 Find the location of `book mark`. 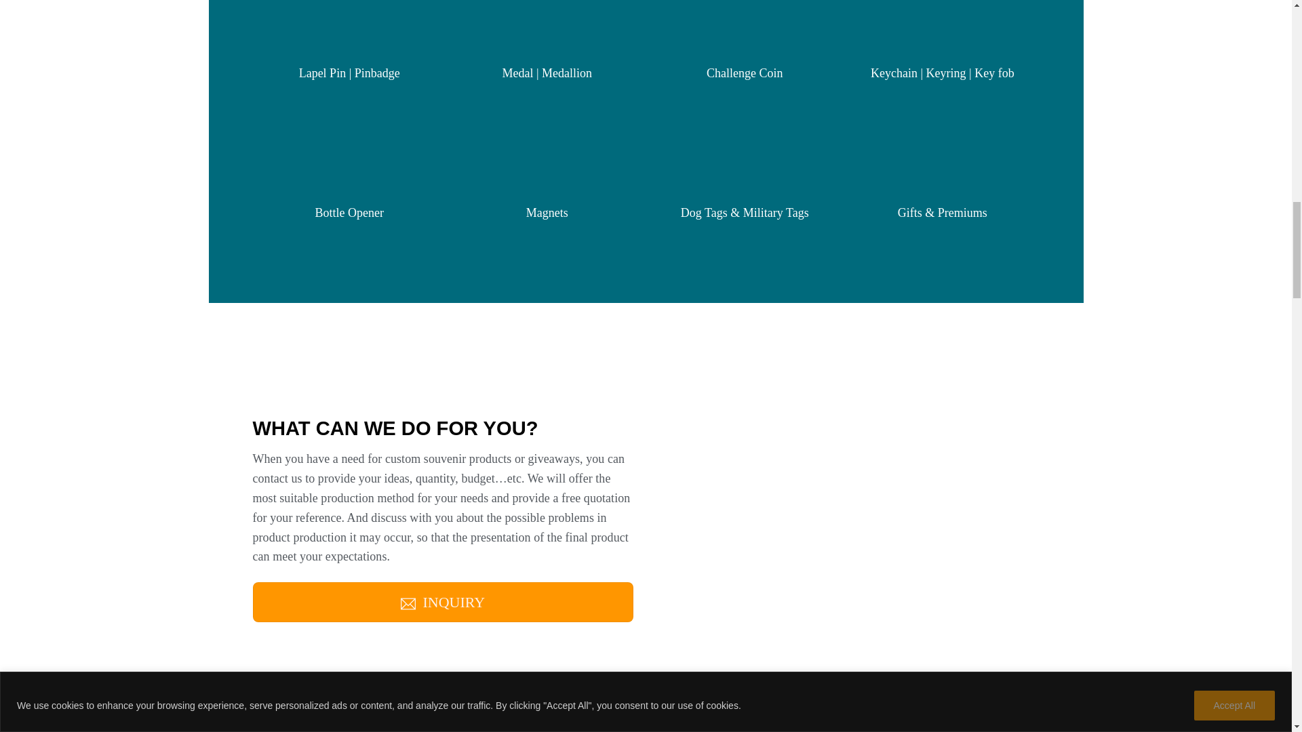

book mark is located at coordinates (941, 138).